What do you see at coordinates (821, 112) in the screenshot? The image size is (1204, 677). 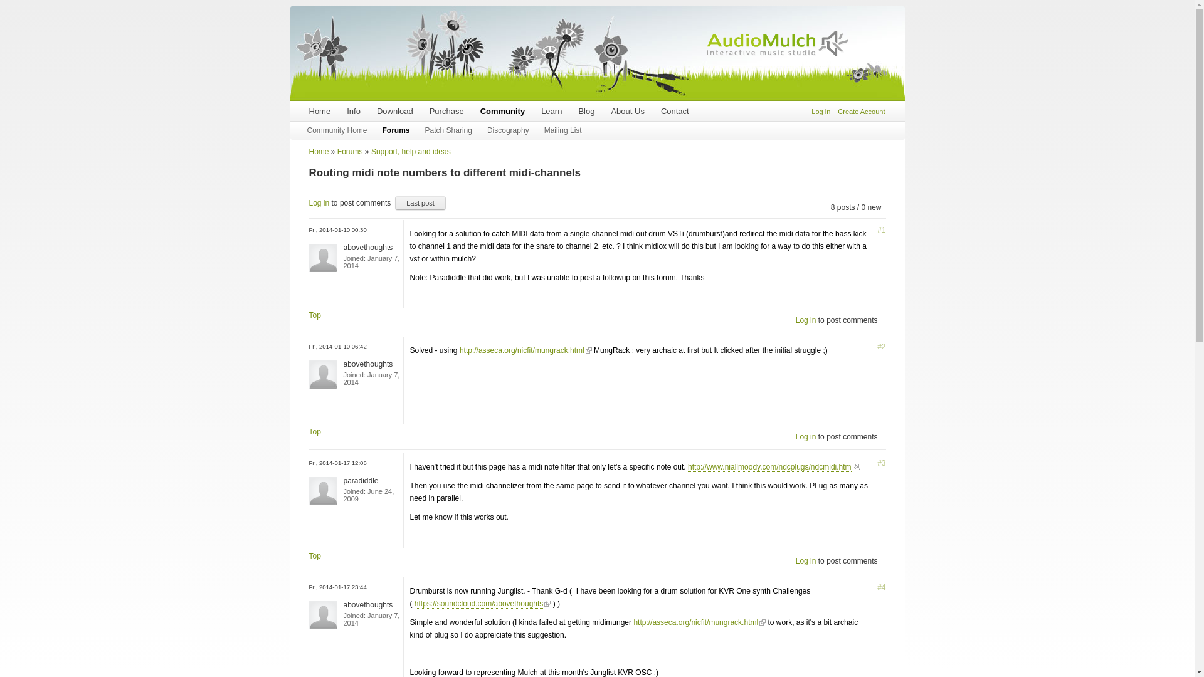 I see `Log in` at bounding box center [821, 112].